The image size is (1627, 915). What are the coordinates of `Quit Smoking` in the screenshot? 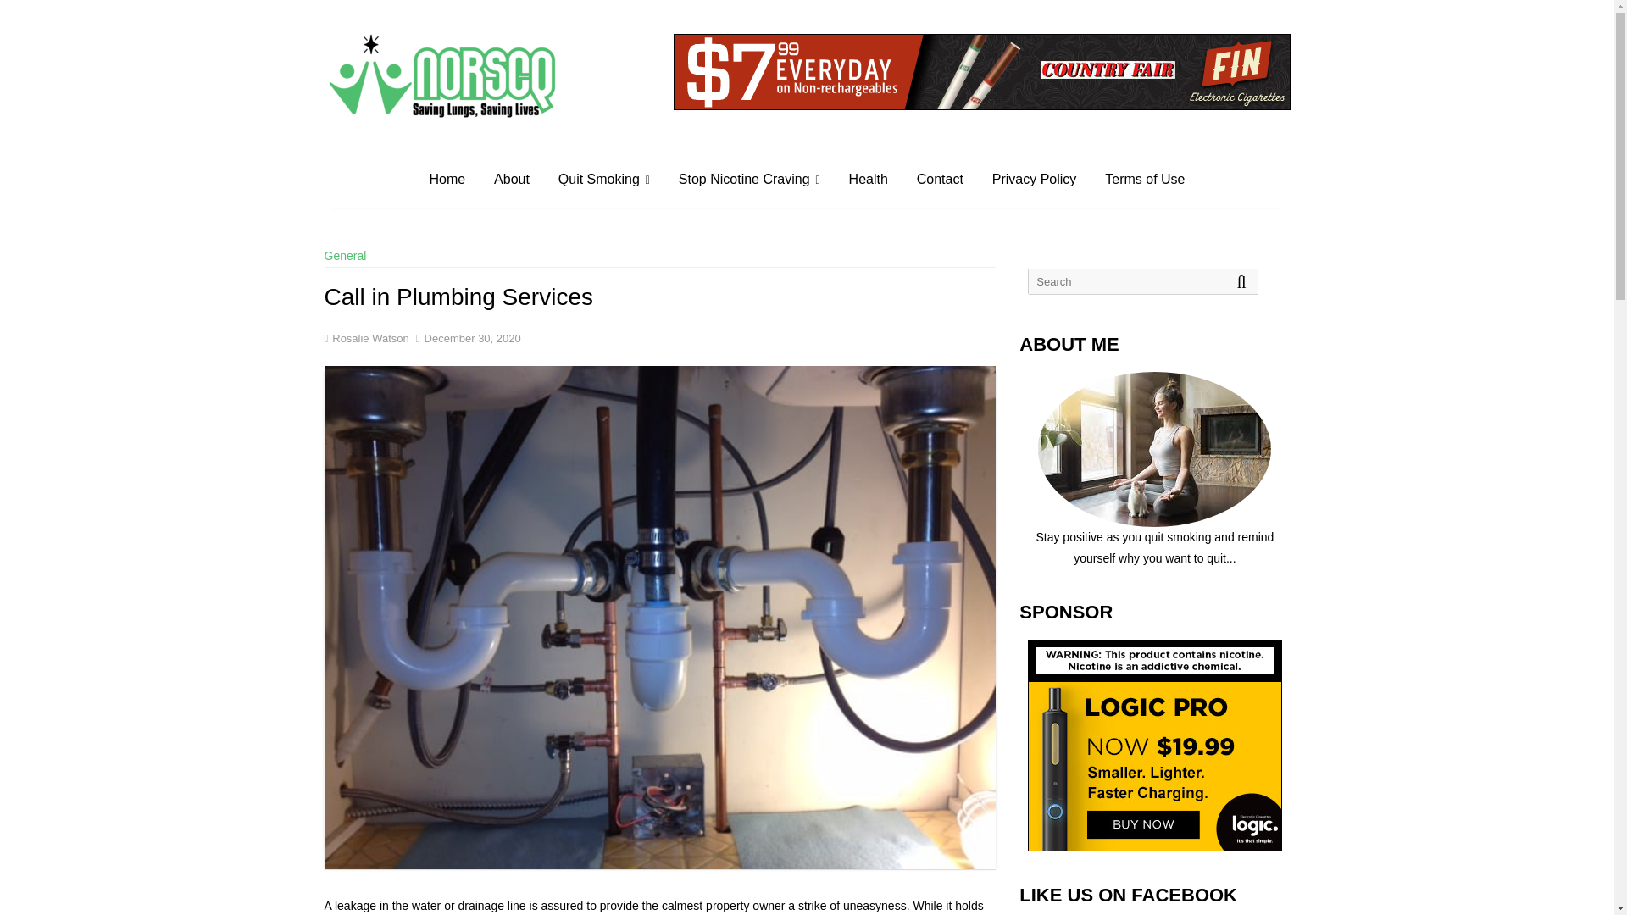 It's located at (603, 180).